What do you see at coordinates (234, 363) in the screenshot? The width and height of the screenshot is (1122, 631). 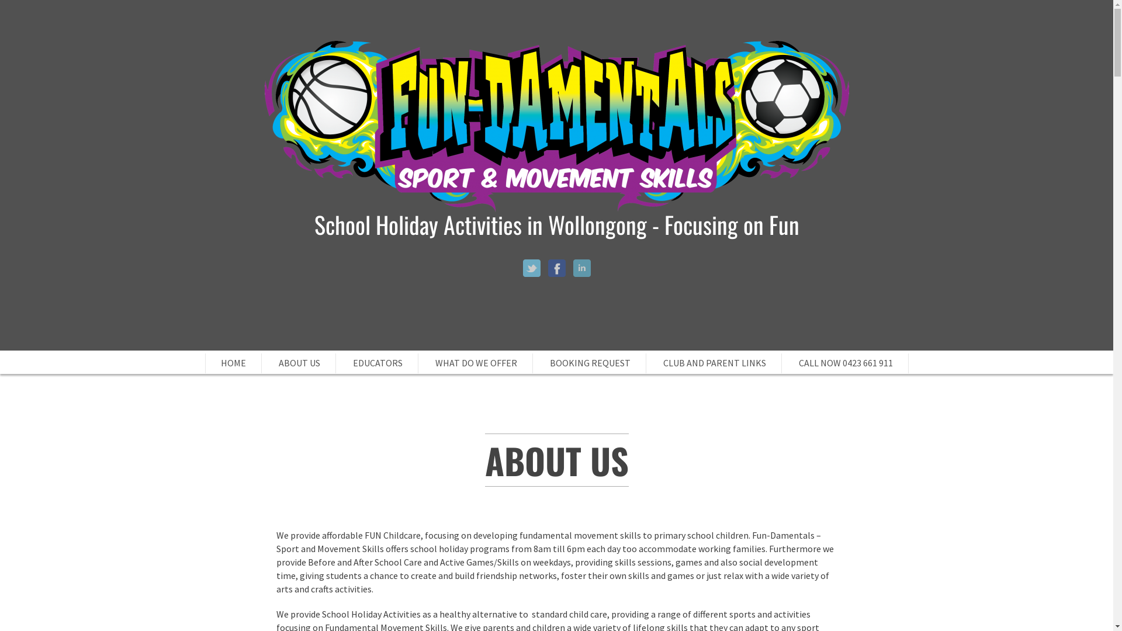 I see `HOME` at bounding box center [234, 363].